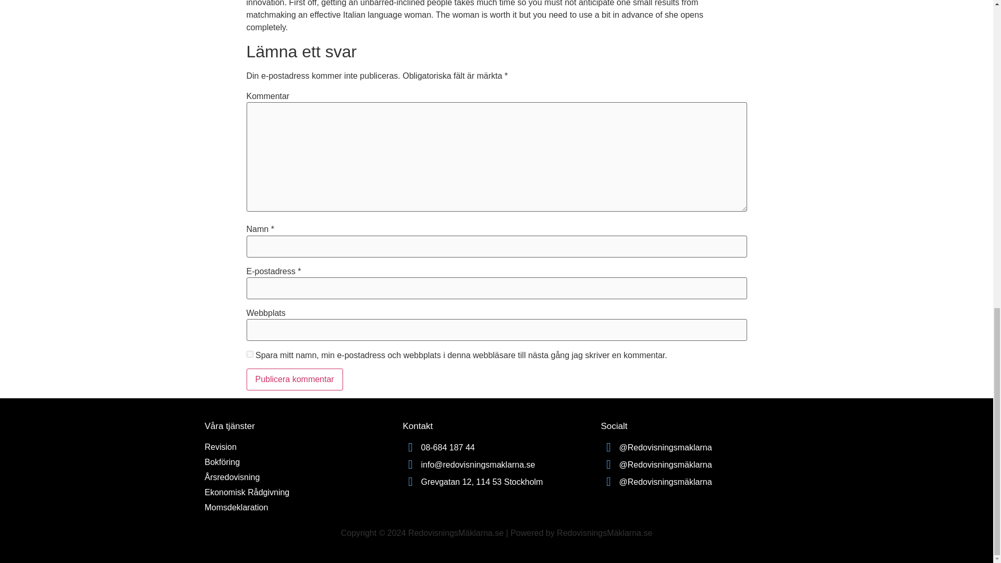 This screenshot has height=563, width=1001. I want to click on Publicera kommentar, so click(294, 380).